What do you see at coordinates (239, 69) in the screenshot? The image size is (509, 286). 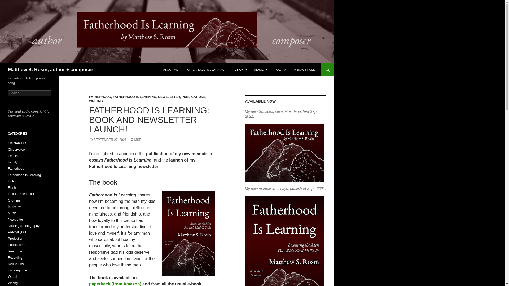 I see `FICTION` at bounding box center [239, 69].